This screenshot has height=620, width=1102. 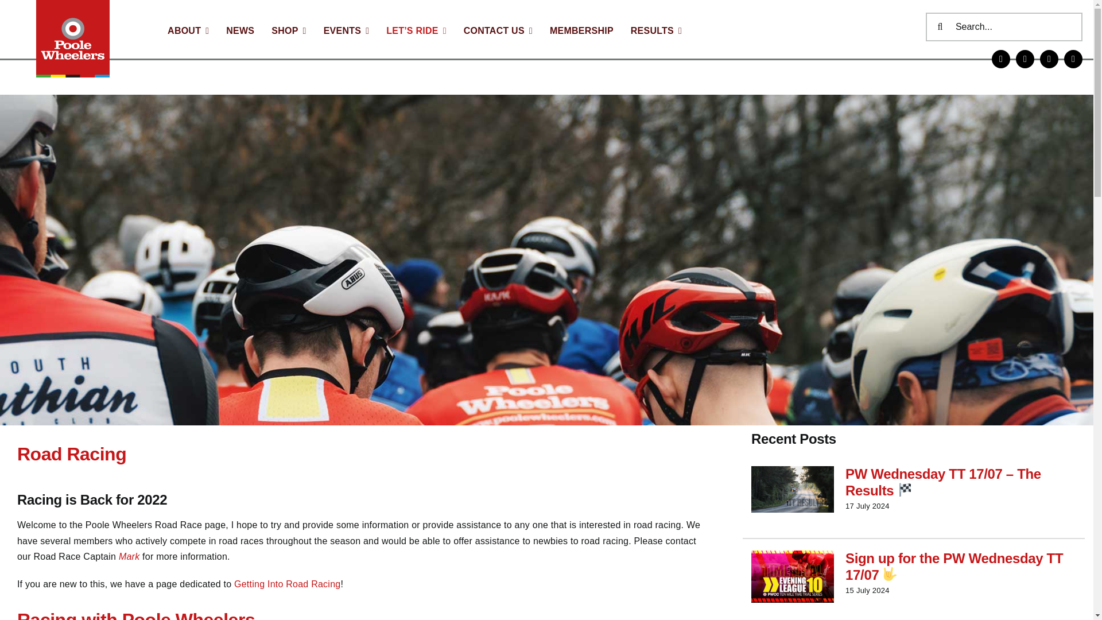 What do you see at coordinates (288, 31) in the screenshot?
I see `SHOP` at bounding box center [288, 31].